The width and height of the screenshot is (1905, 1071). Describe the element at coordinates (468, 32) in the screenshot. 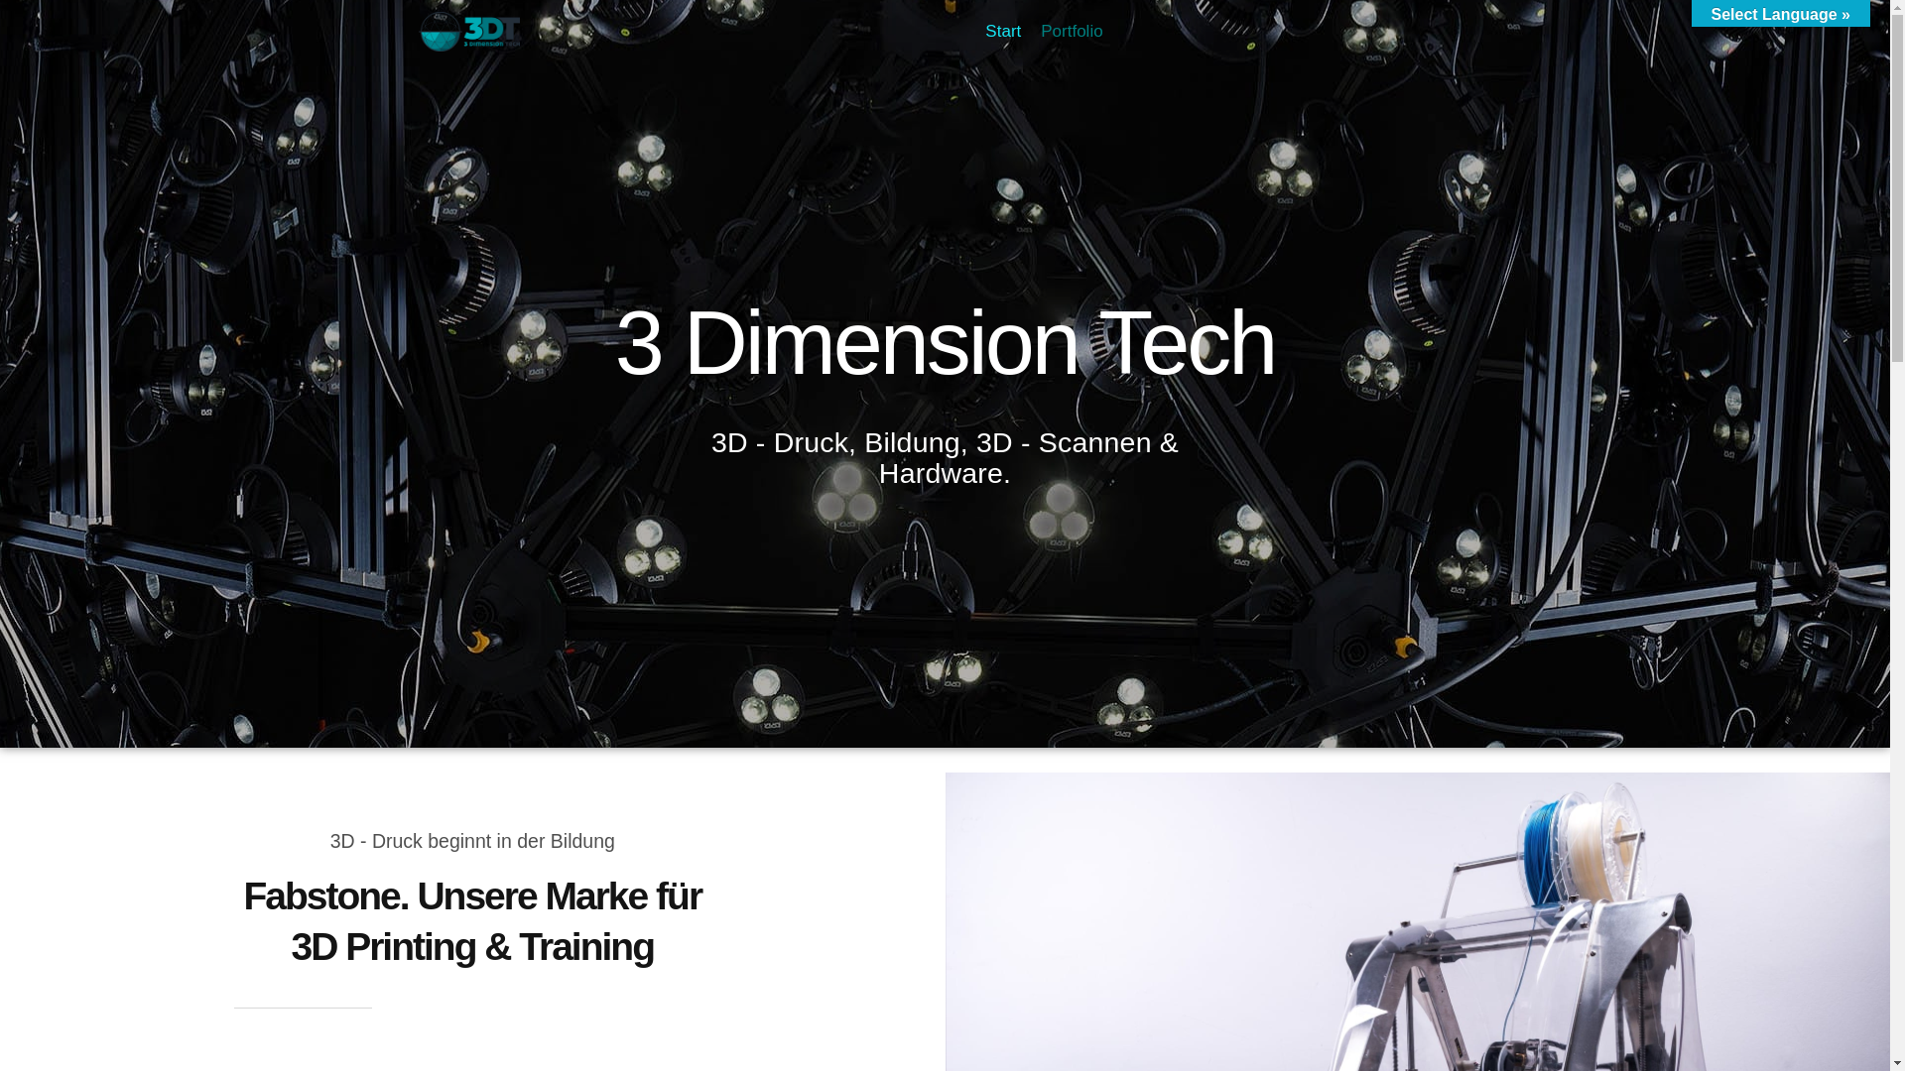

I see `3 Dimension Tech` at that location.